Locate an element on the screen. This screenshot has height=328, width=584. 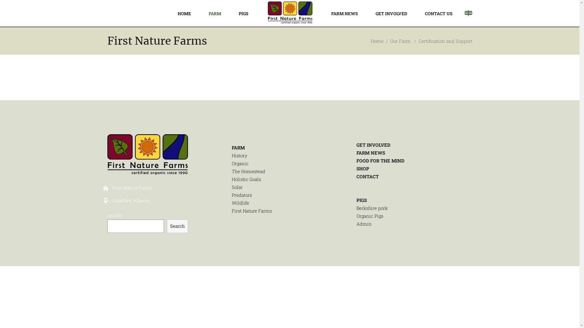
The Homestead is located at coordinates (249, 171).